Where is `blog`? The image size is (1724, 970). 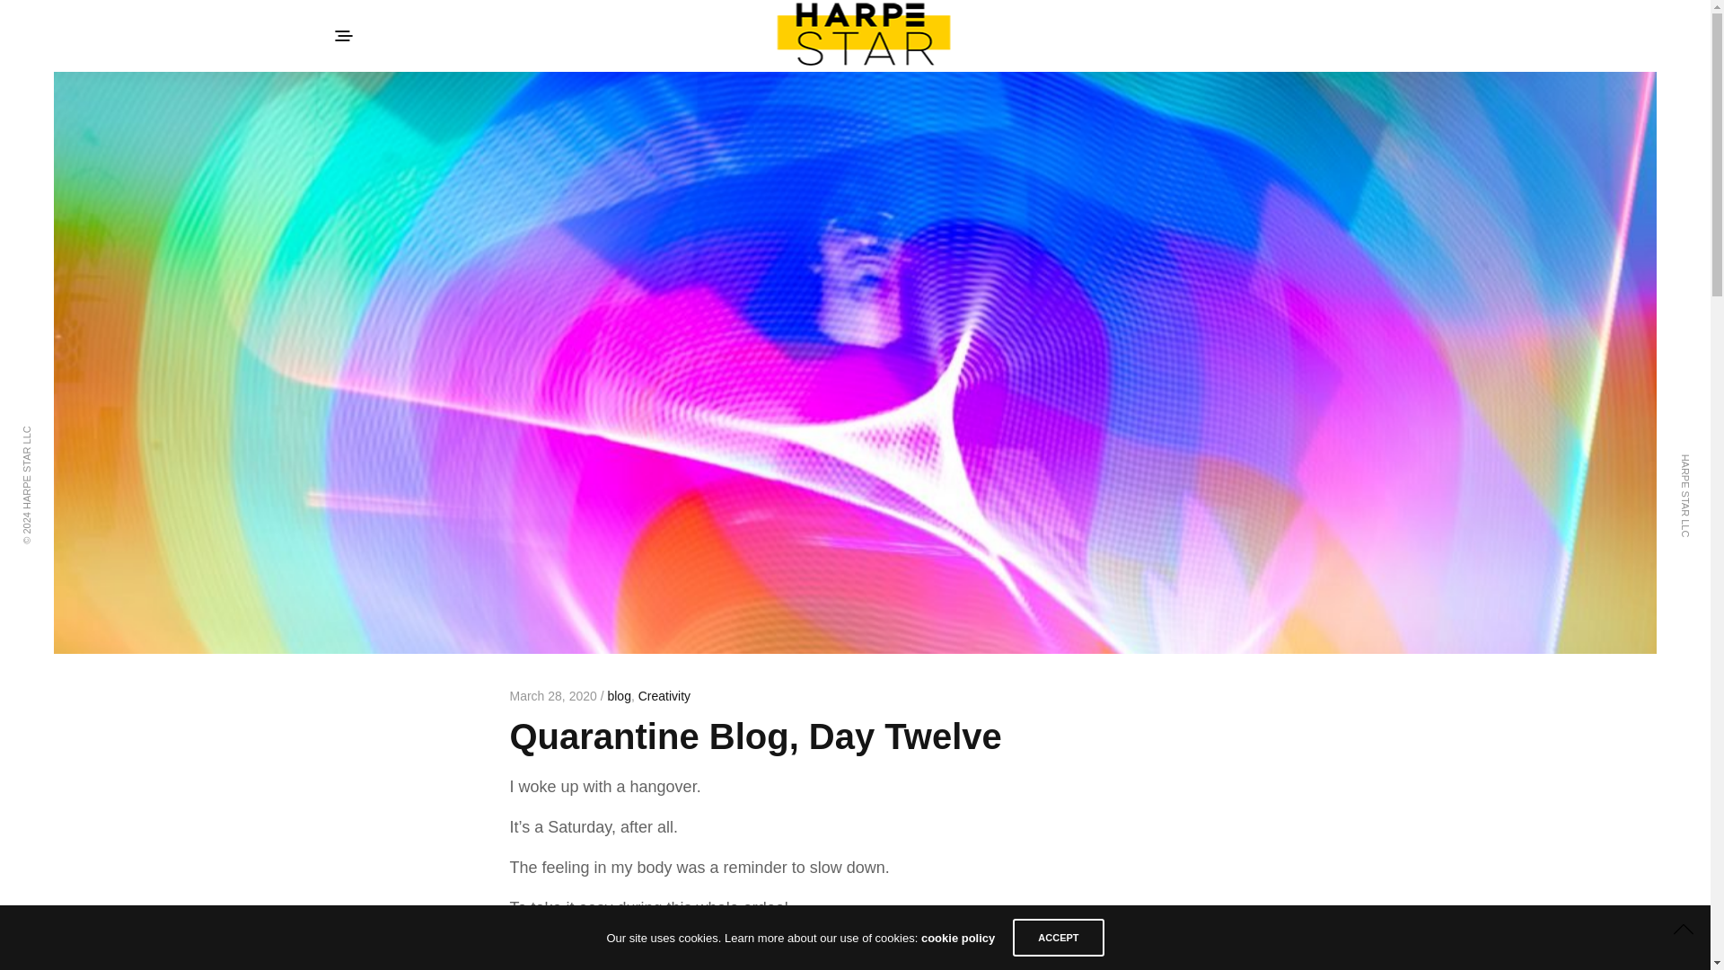
blog is located at coordinates (618, 695).